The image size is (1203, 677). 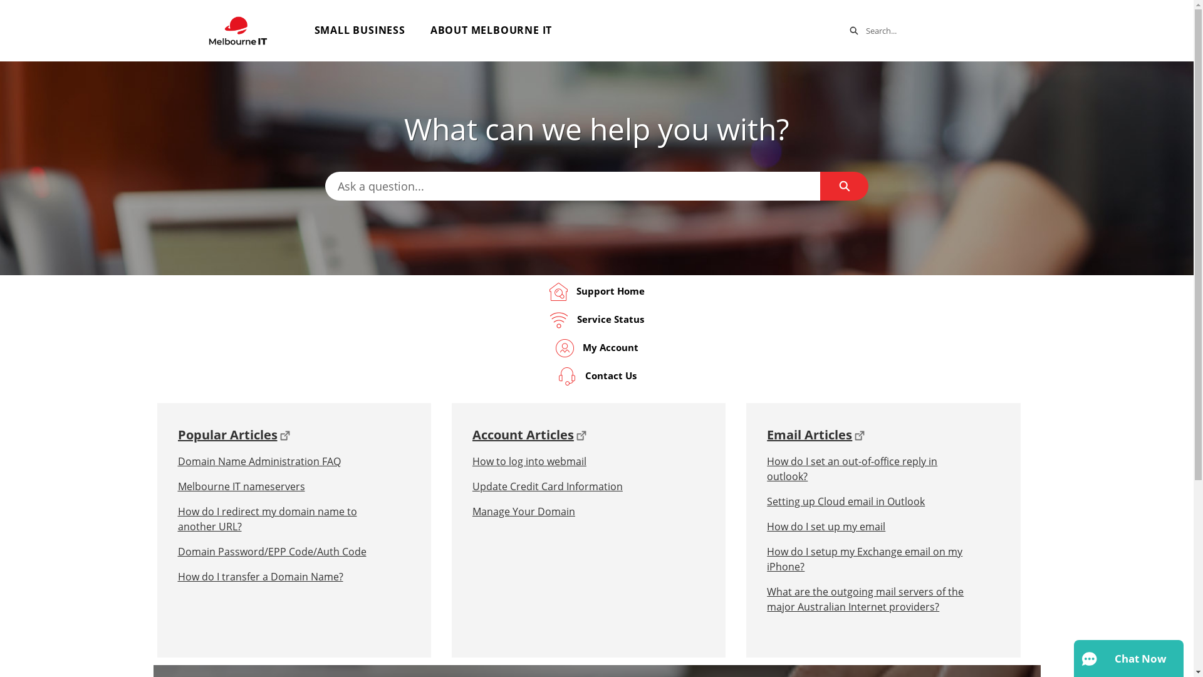 I want to click on Melbourne IT nameservers, so click(x=282, y=486).